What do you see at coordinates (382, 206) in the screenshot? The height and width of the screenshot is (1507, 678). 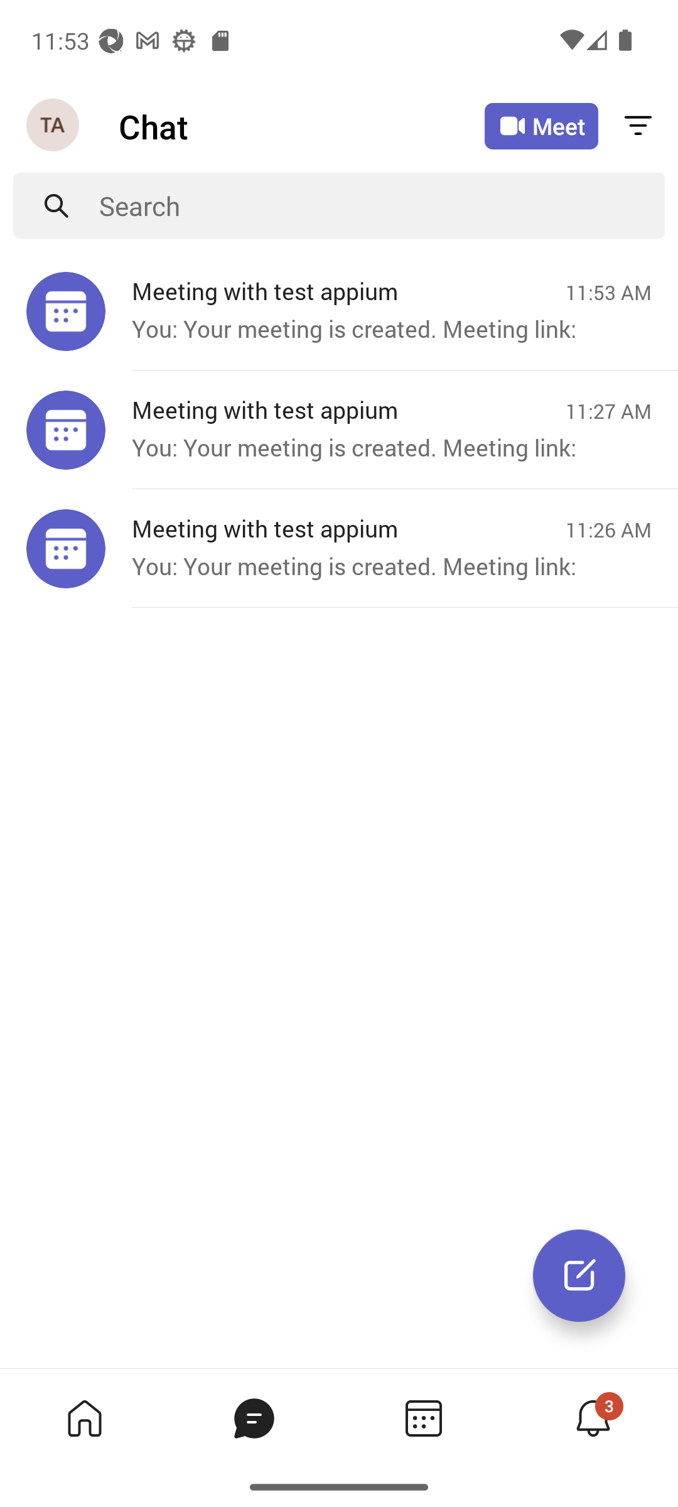 I see `Search` at bounding box center [382, 206].